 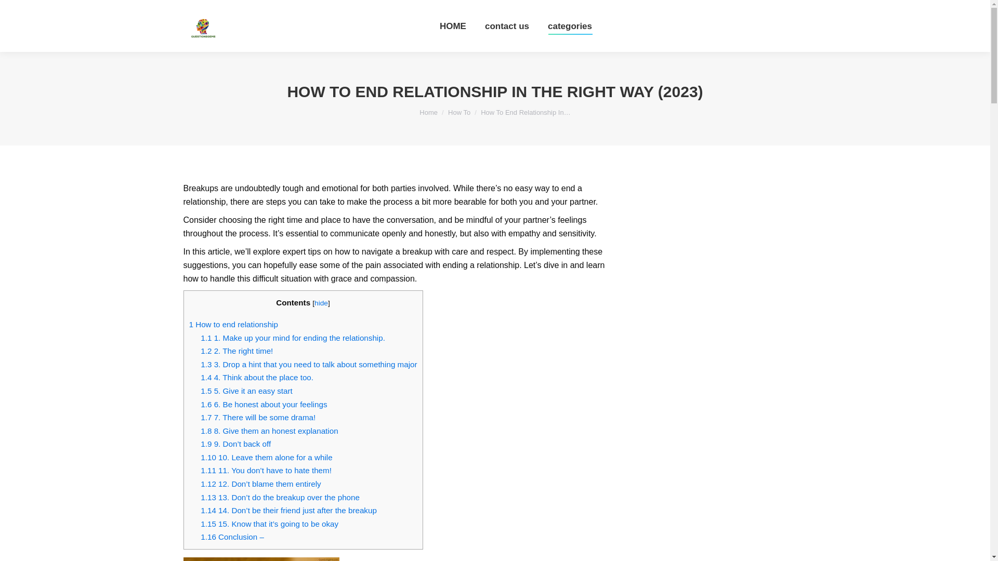 I want to click on 1 How to end relationship, so click(x=234, y=324).